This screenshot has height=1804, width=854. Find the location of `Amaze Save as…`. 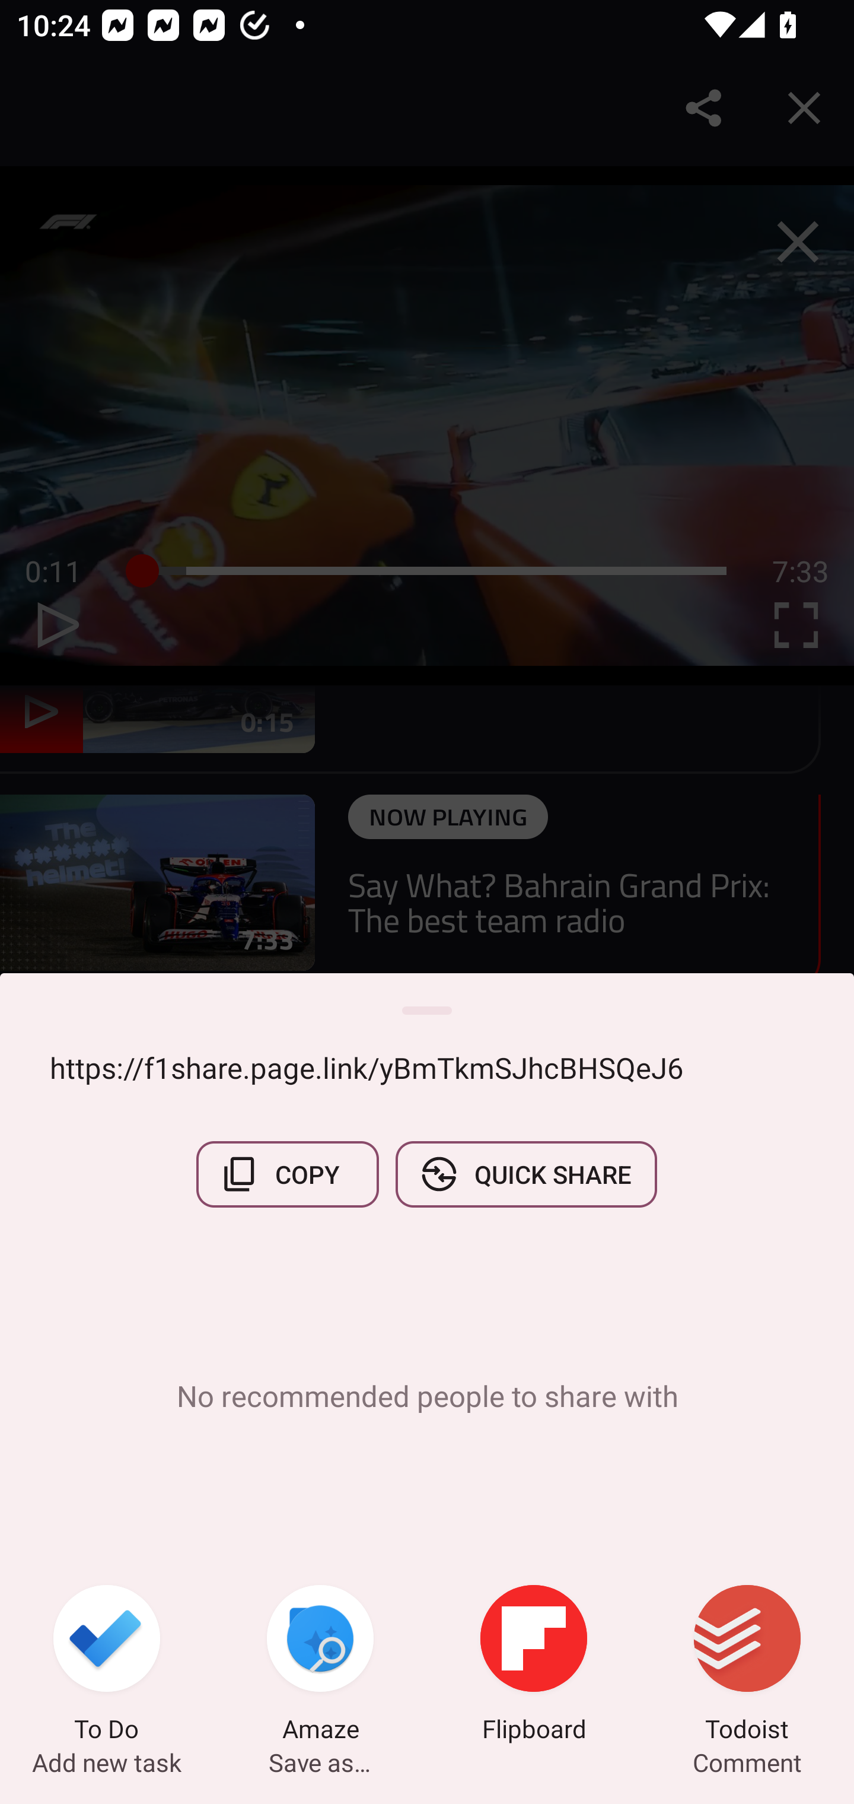

Amaze Save as… is located at coordinates (320, 1666).